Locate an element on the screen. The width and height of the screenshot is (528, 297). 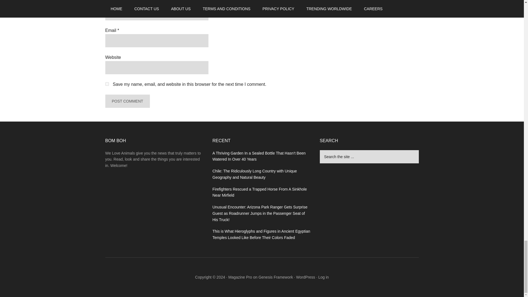
Post Comment is located at coordinates (127, 101).